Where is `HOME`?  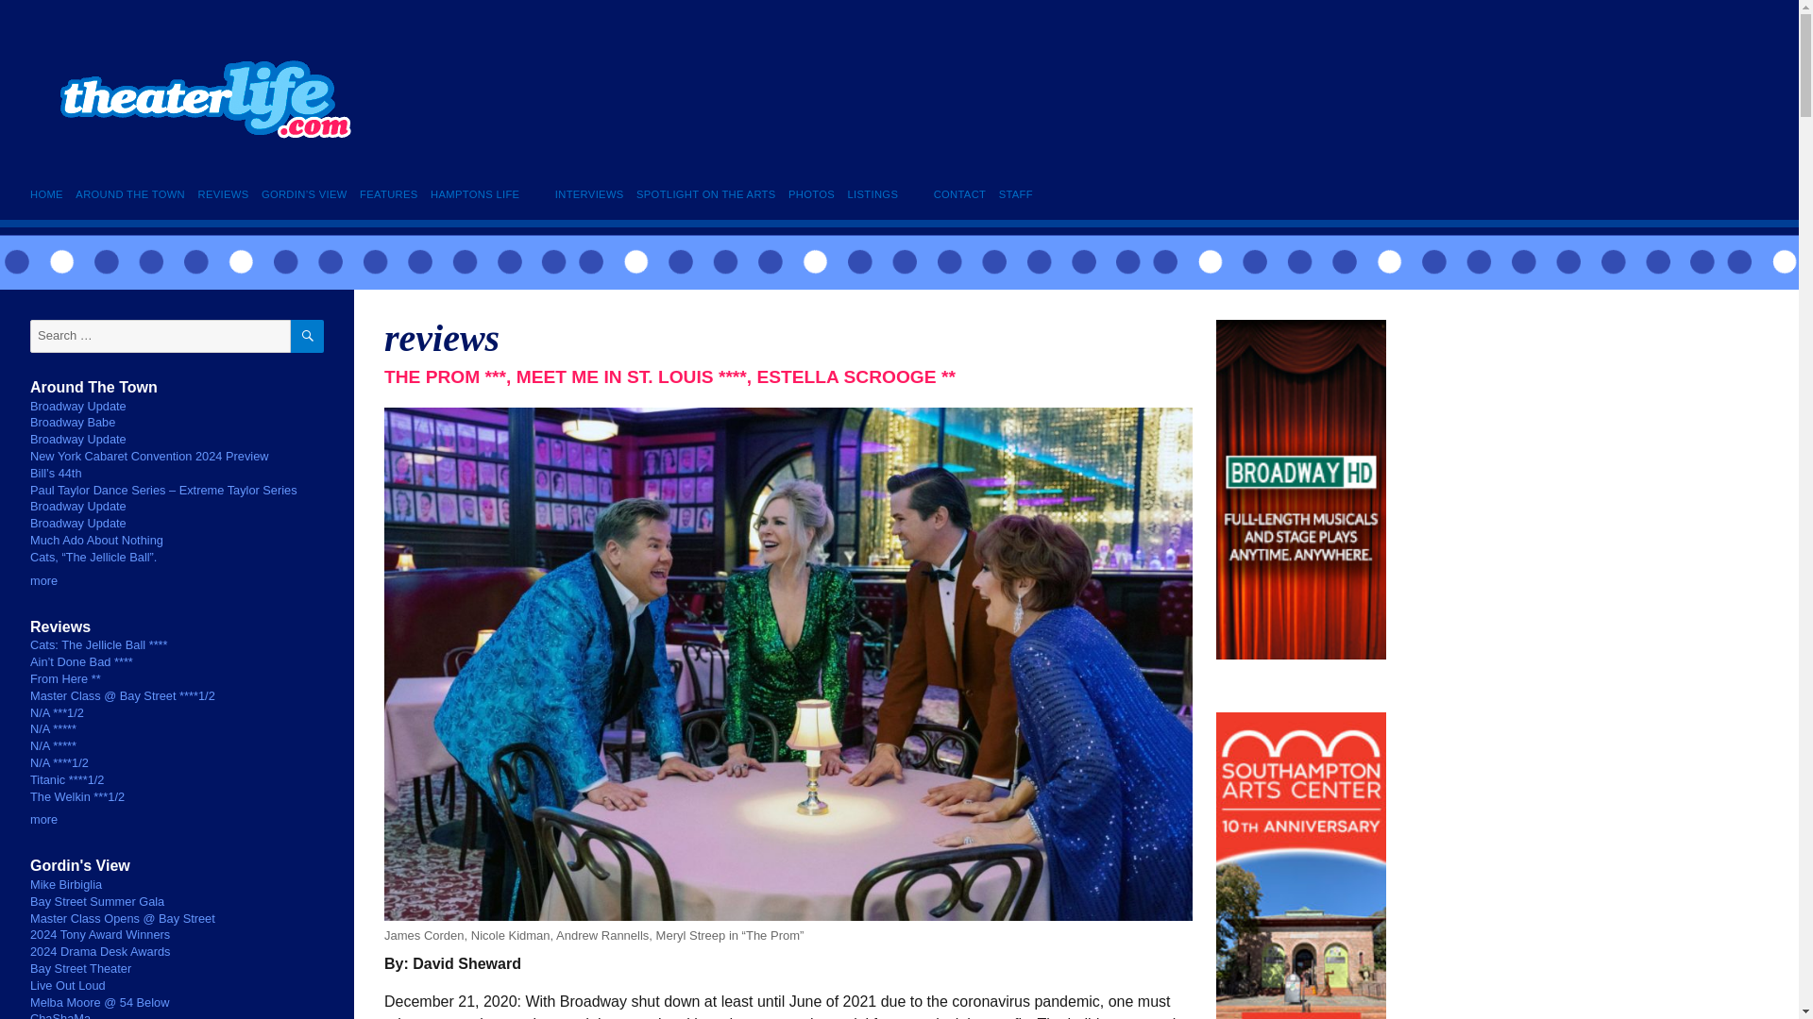
HOME is located at coordinates (50, 194).